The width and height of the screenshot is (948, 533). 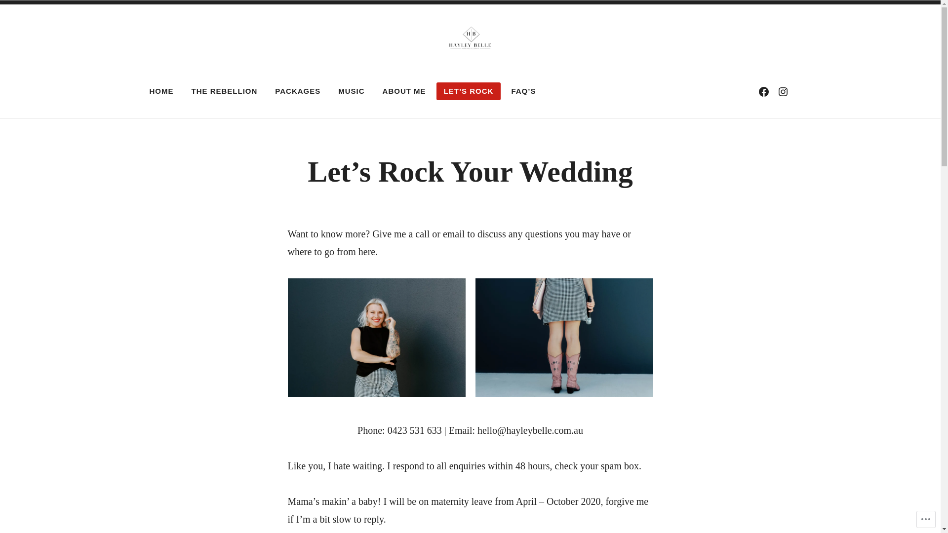 What do you see at coordinates (224, 91) in the screenshot?
I see `THE REBELLION` at bounding box center [224, 91].